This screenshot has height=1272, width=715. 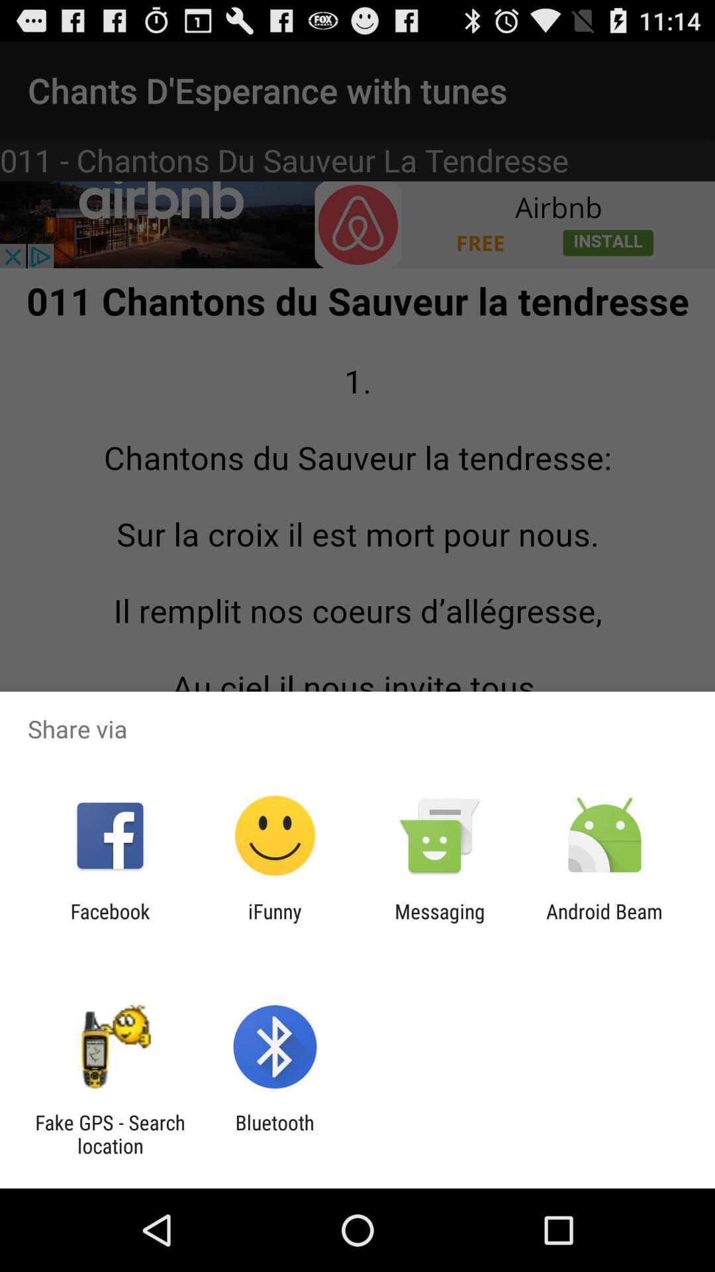 What do you see at coordinates (604, 923) in the screenshot?
I see `click the icon to the right of messaging item` at bounding box center [604, 923].